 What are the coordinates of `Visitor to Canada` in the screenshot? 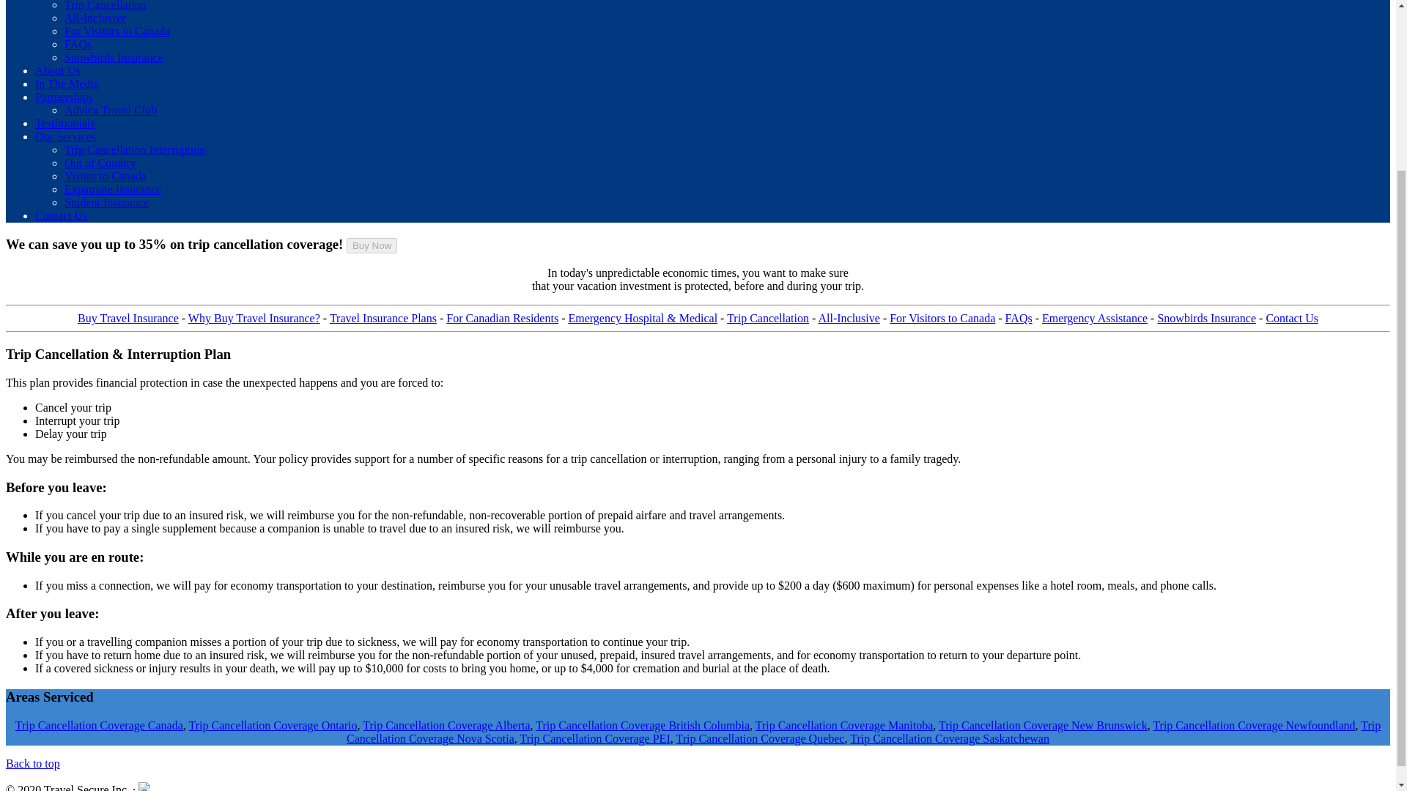 It's located at (106, 176).